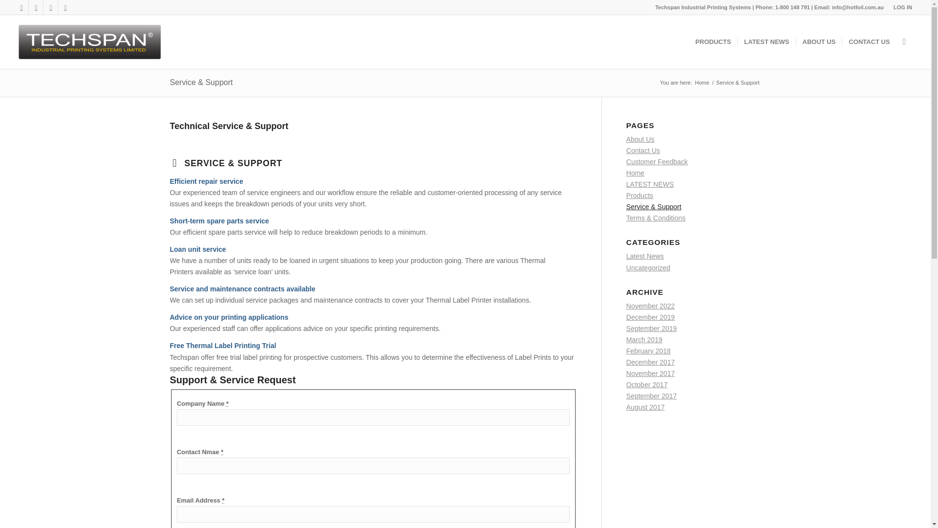 The width and height of the screenshot is (938, 528). Describe the element at coordinates (36, 7) in the screenshot. I see `Youtube` at that location.